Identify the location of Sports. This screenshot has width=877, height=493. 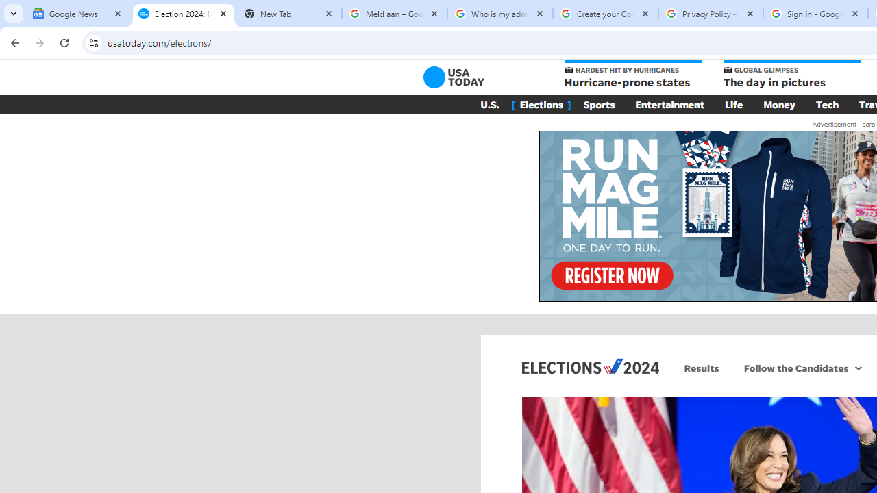
(599, 104).